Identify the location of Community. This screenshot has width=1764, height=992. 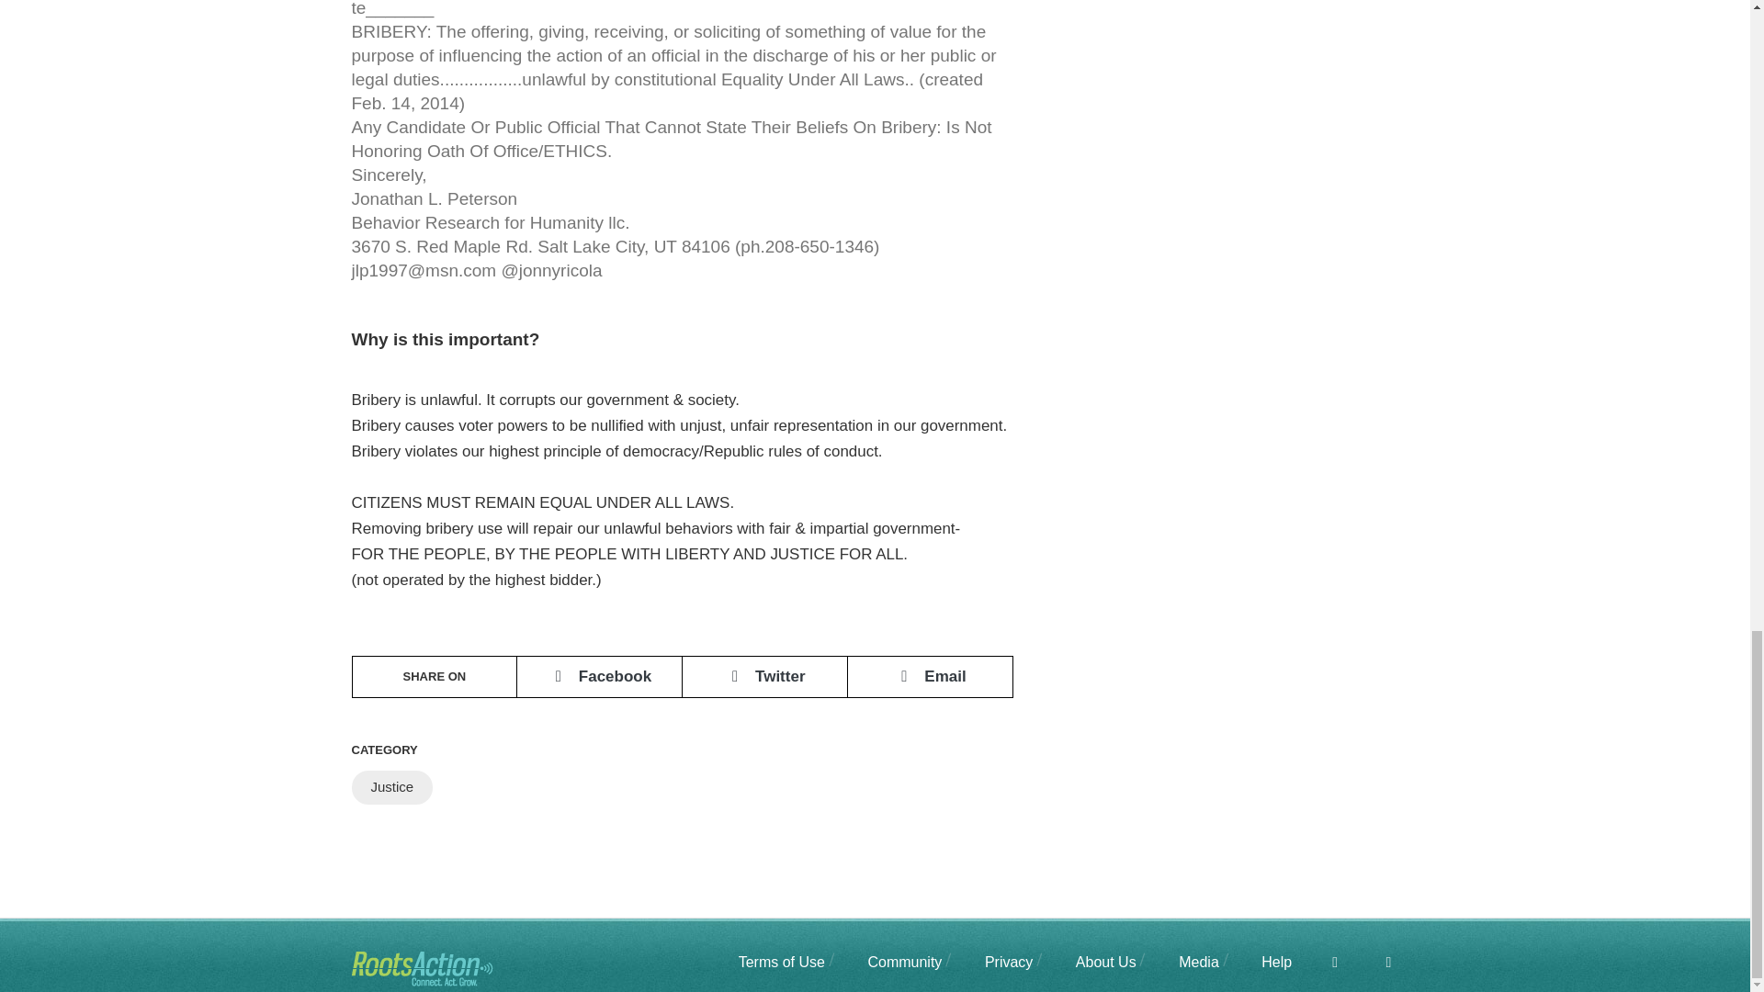
(889, 962).